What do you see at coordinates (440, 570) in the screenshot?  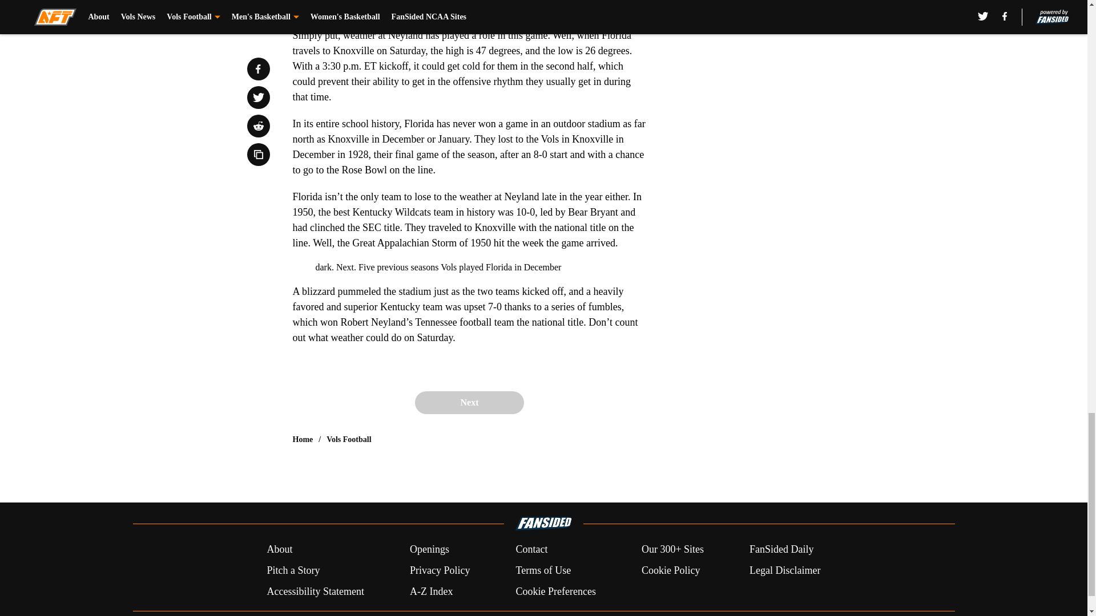 I see `Privacy Policy` at bounding box center [440, 570].